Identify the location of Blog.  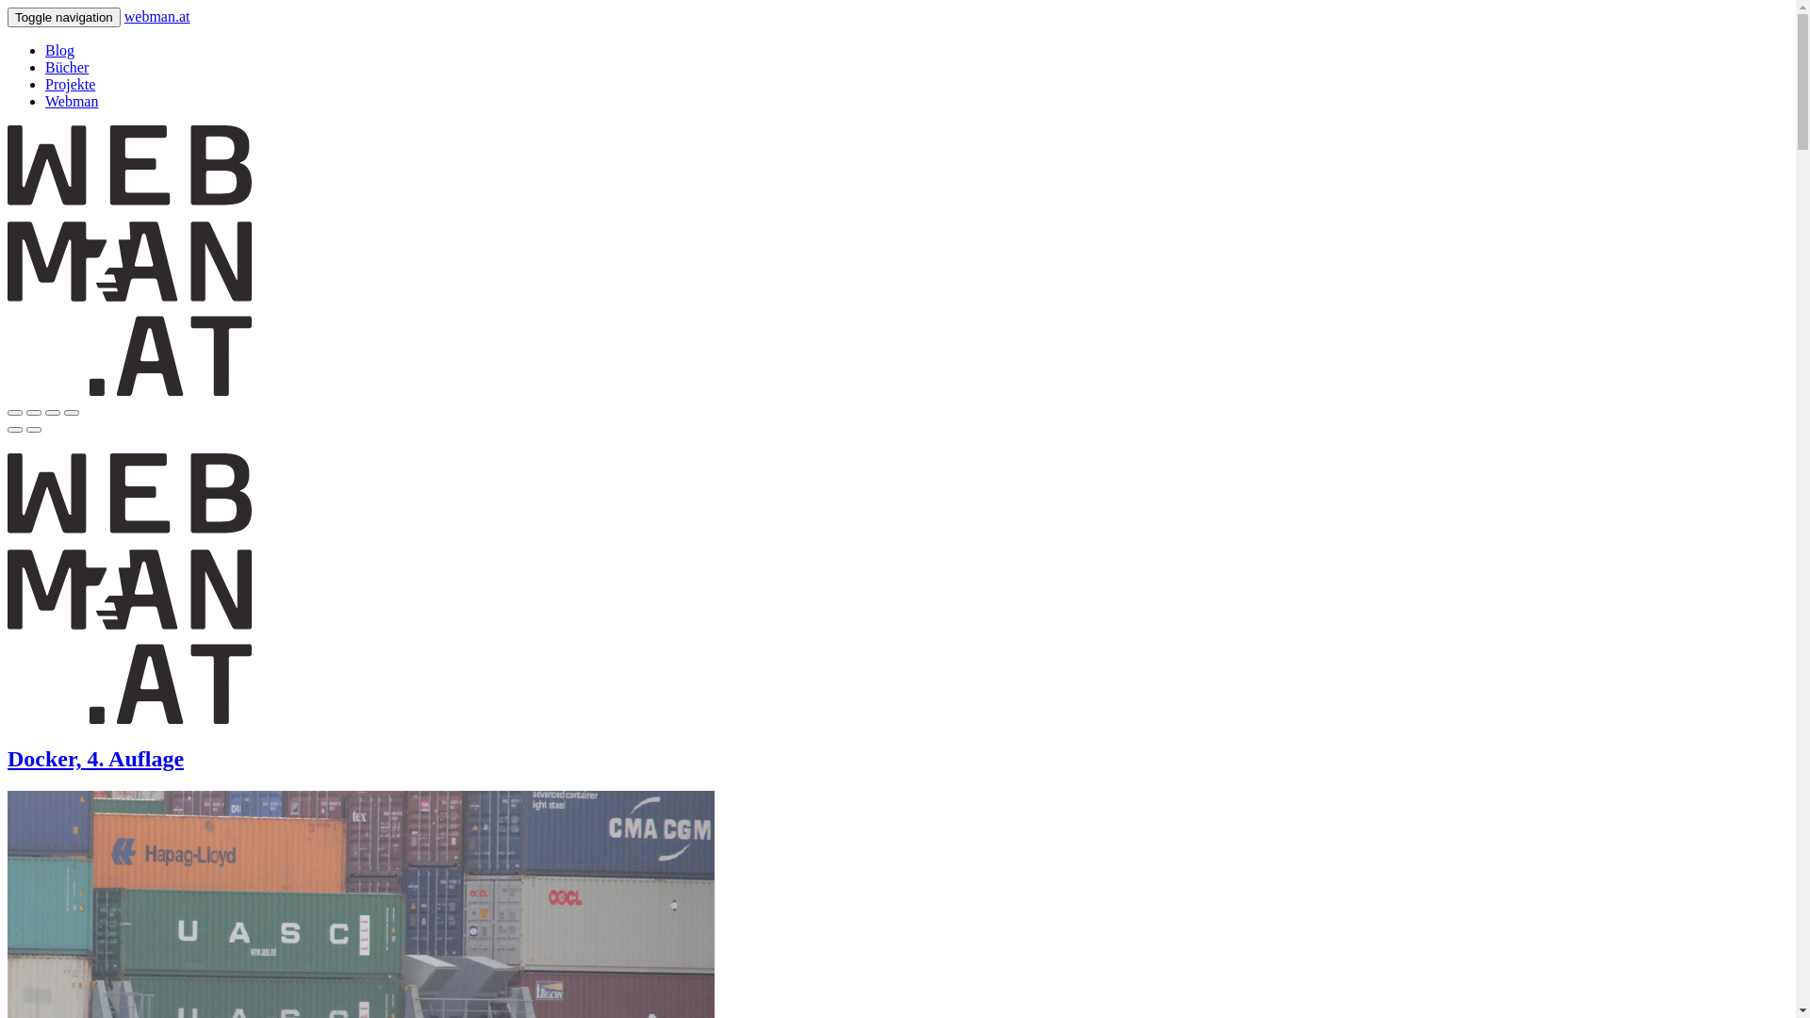
(60, 51).